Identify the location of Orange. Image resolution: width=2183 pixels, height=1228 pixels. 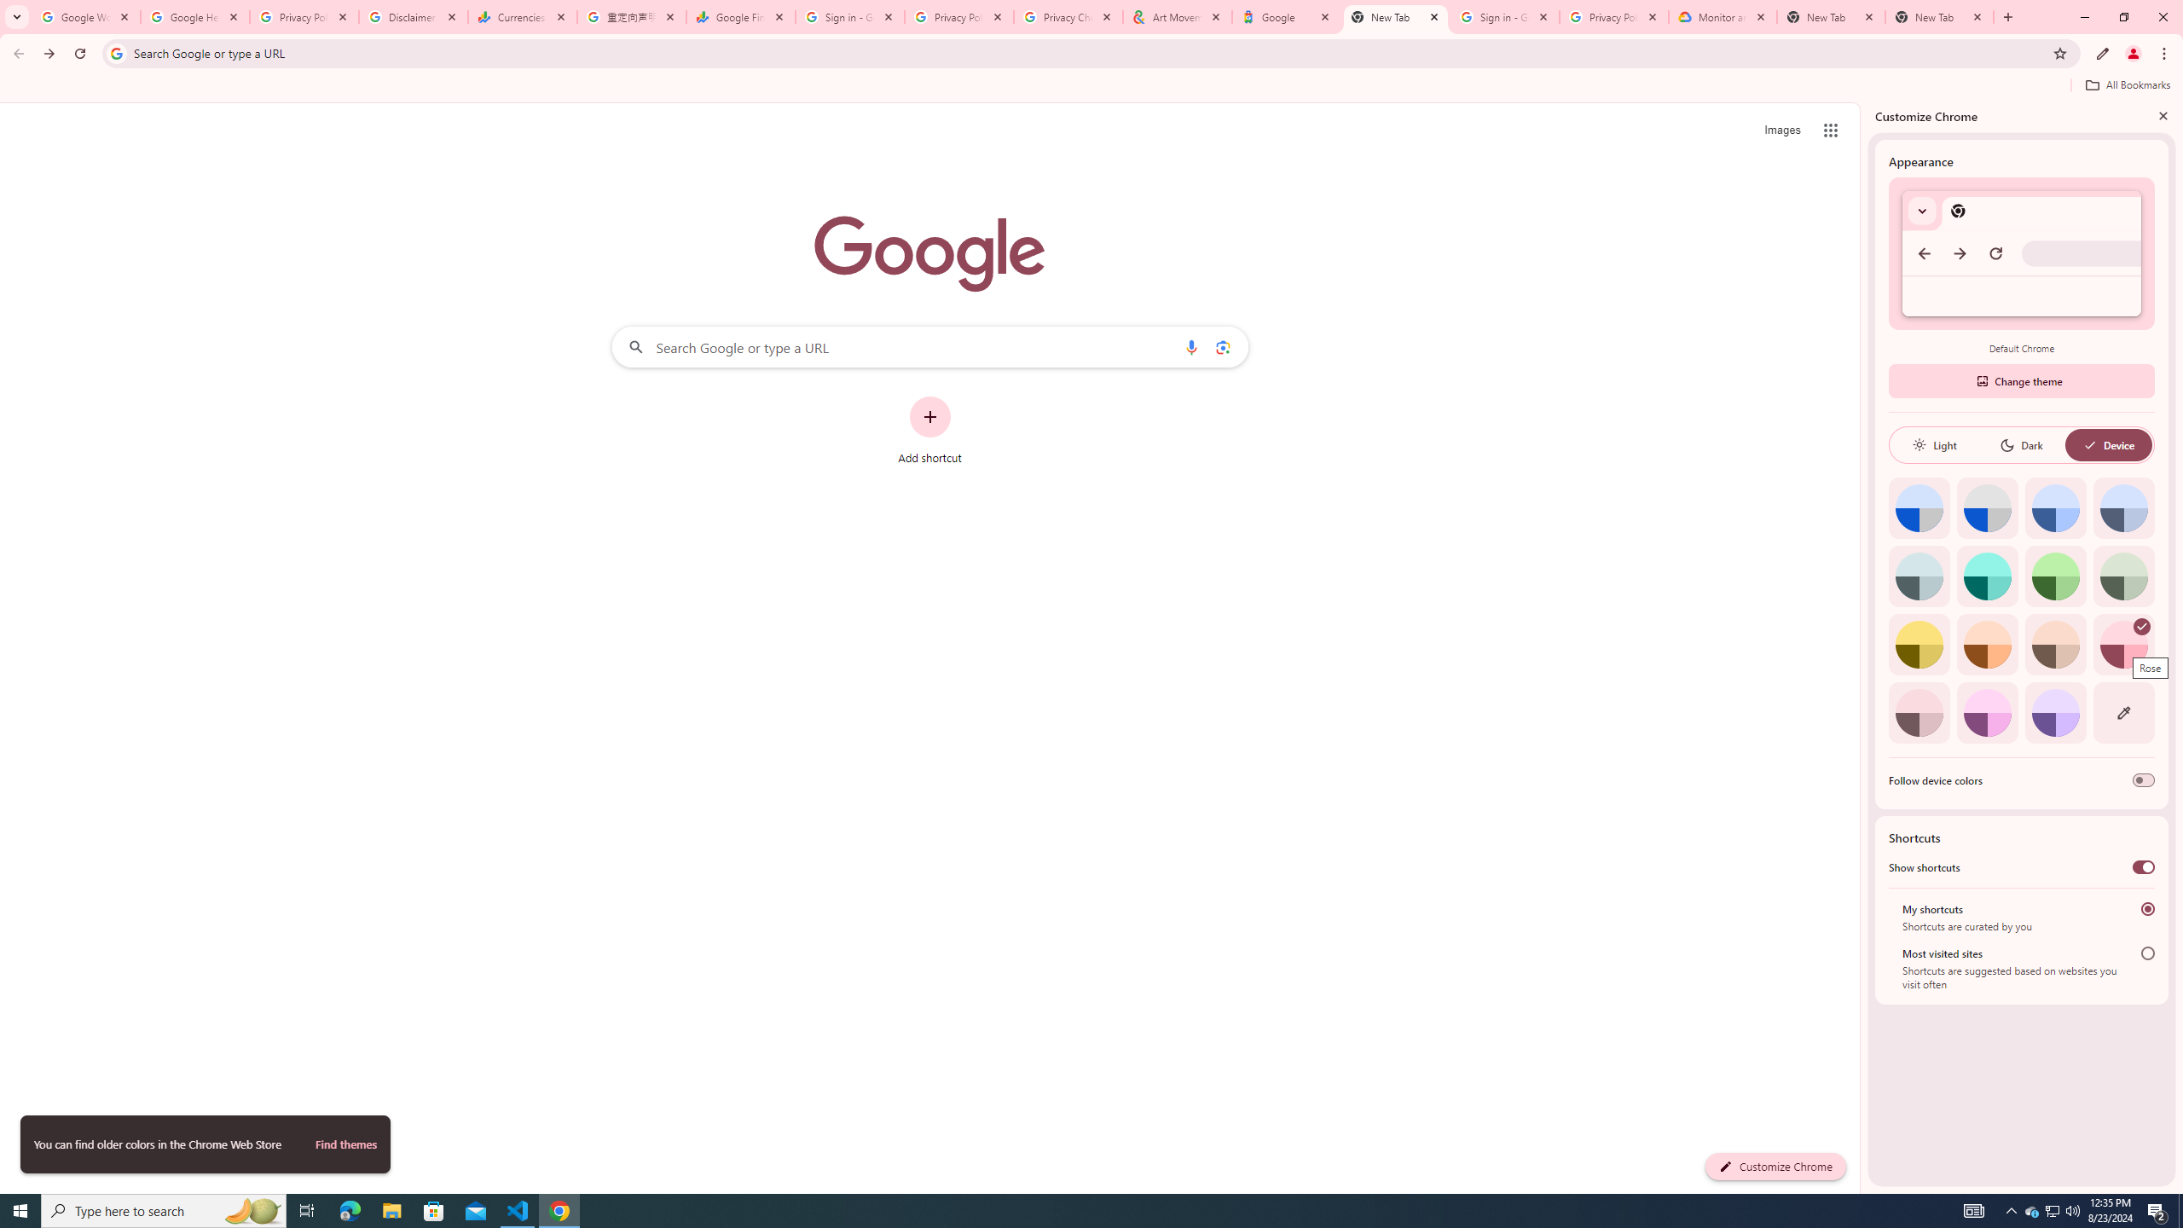
(1987, 645).